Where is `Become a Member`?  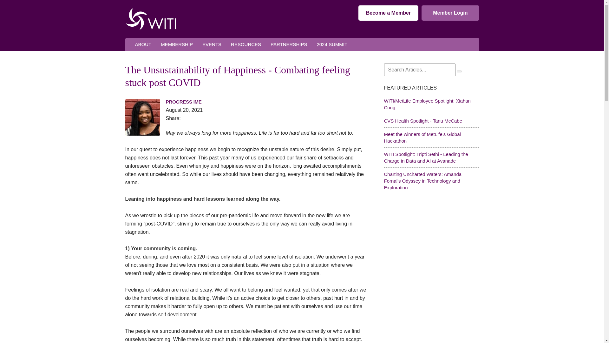 Become a Member is located at coordinates (388, 13).